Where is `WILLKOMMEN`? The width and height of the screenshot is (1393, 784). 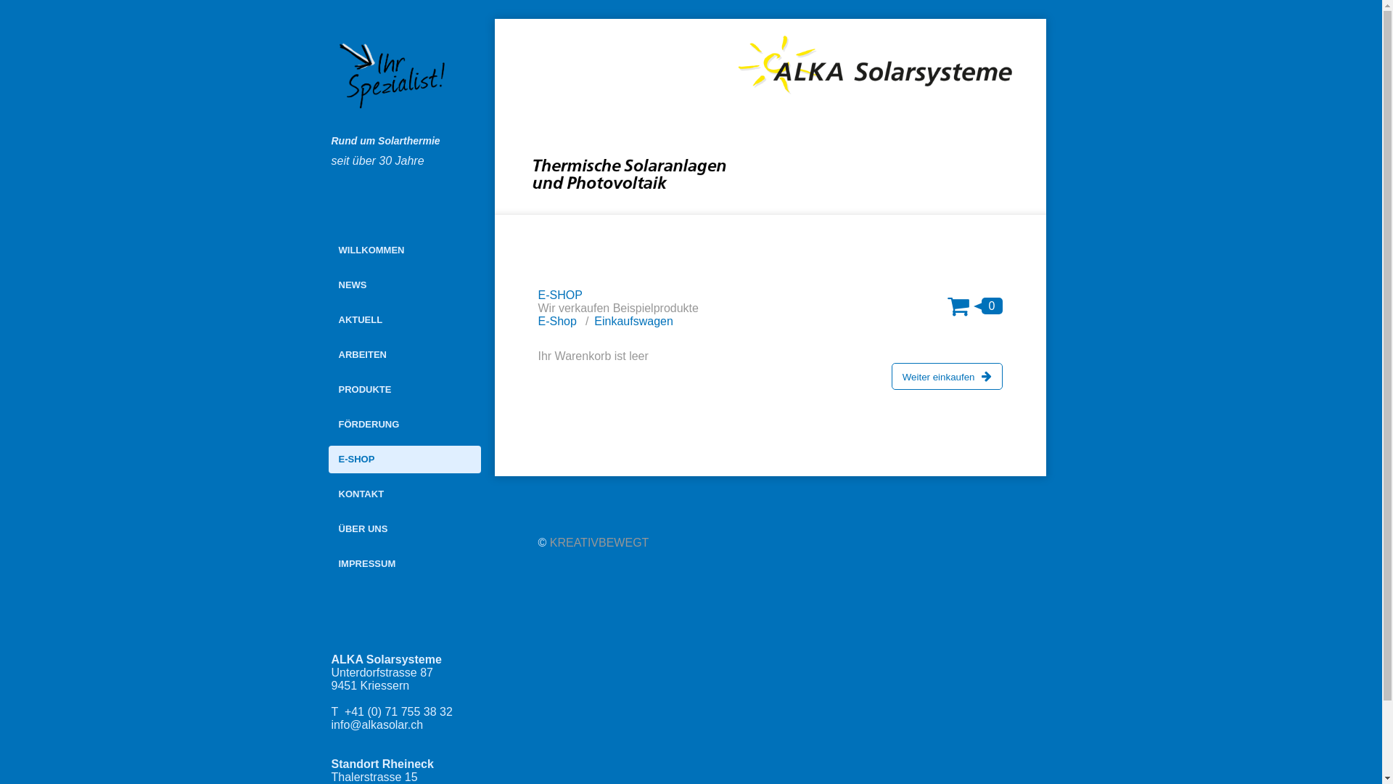 WILLKOMMEN is located at coordinates (404, 250).